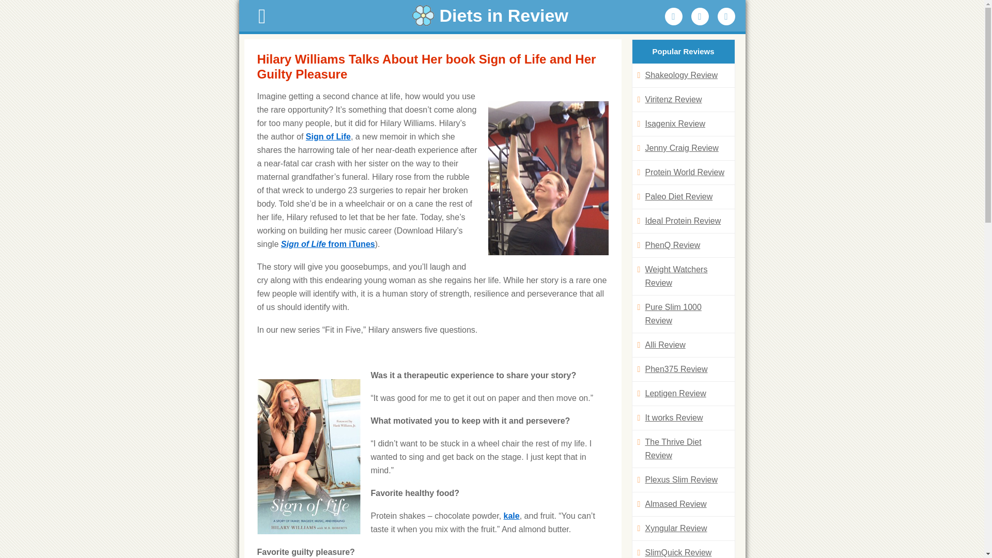 This screenshot has height=558, width=992. Describe the element at coordinates (673, 17) in the screenshot. I see `Share with Facebook` at that location.